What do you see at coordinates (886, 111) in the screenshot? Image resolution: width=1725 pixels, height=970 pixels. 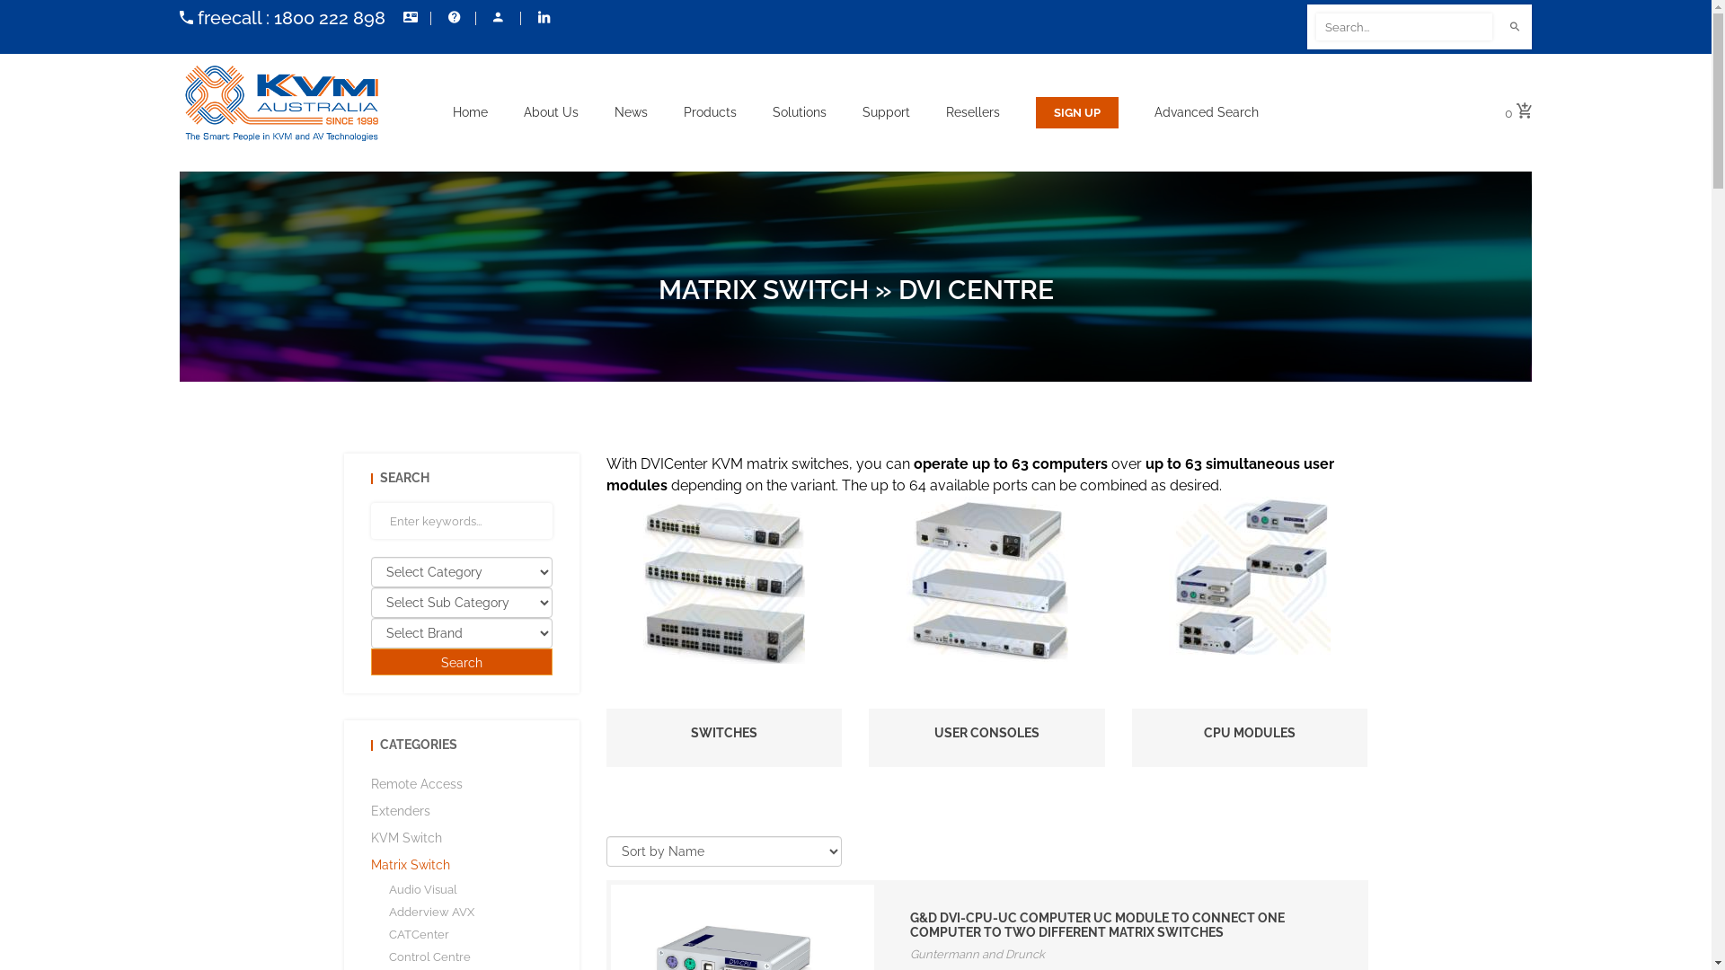 I see `Support` at bounding box center [886, 111].